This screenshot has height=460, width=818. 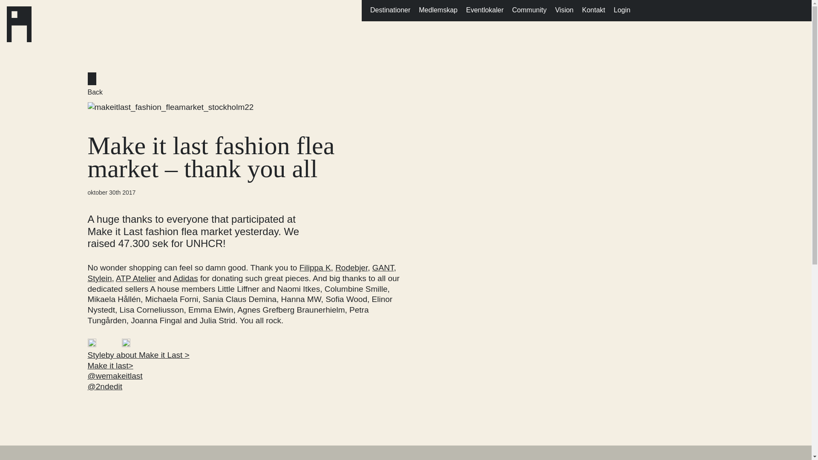 I want to click on Kontakt, so click(x=593, y=10).